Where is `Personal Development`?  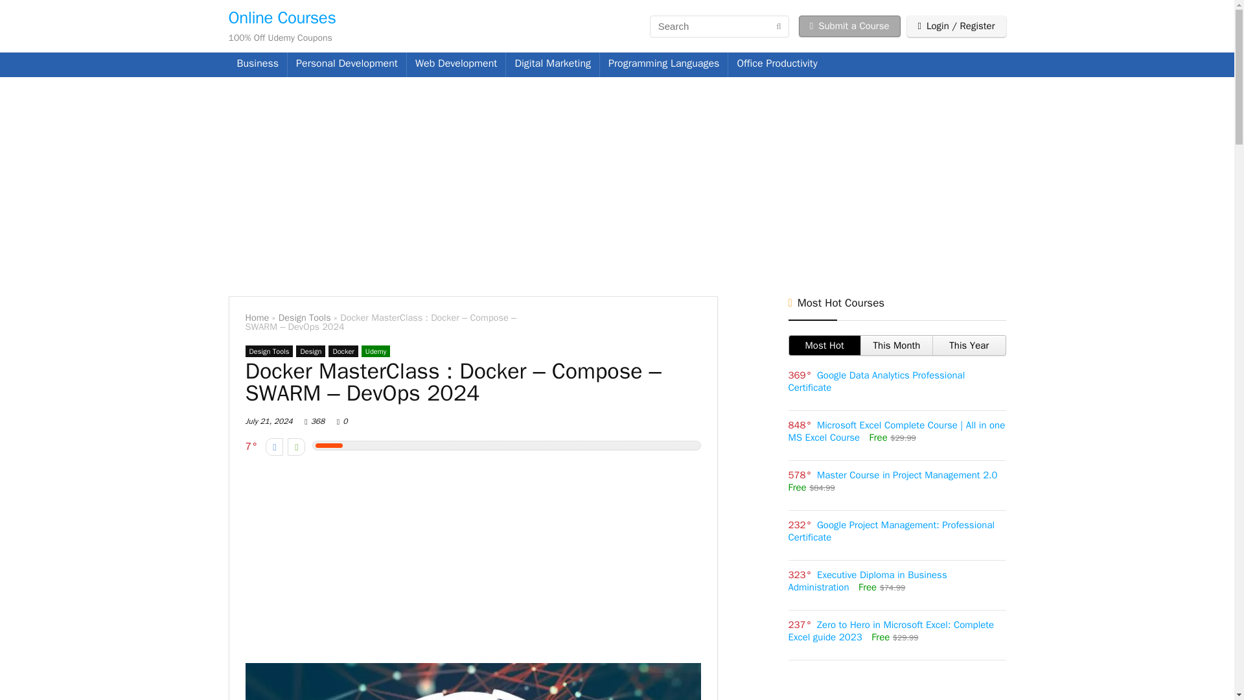
Personal Development is located at coordinates (347, 65).